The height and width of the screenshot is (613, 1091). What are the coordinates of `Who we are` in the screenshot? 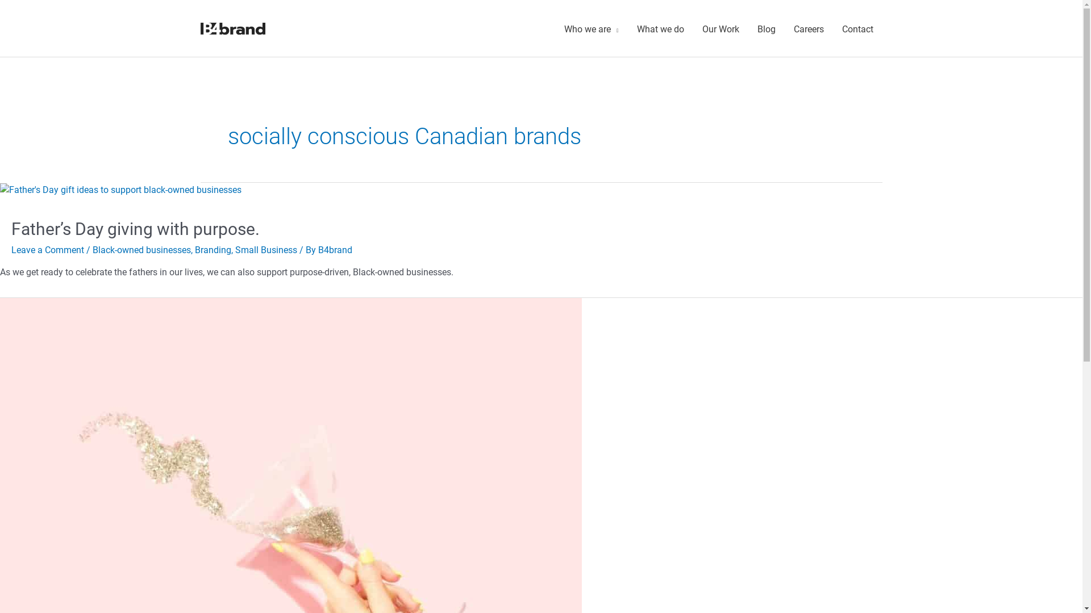 It's located at (592, 30).